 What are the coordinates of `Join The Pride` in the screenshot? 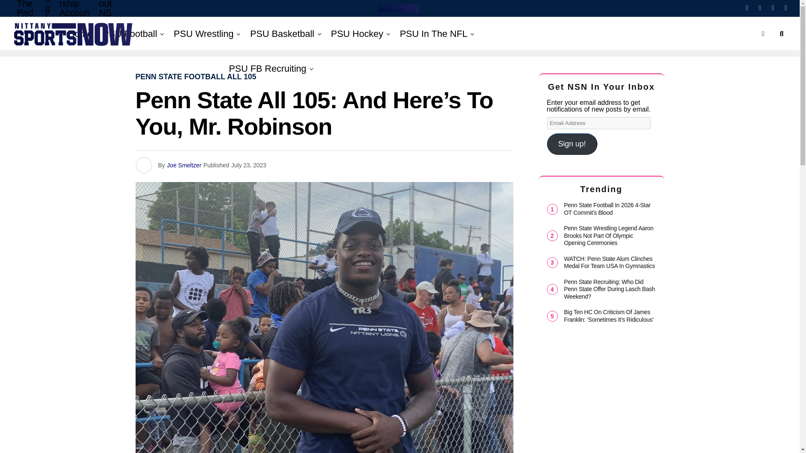 It's located at (27, 19).